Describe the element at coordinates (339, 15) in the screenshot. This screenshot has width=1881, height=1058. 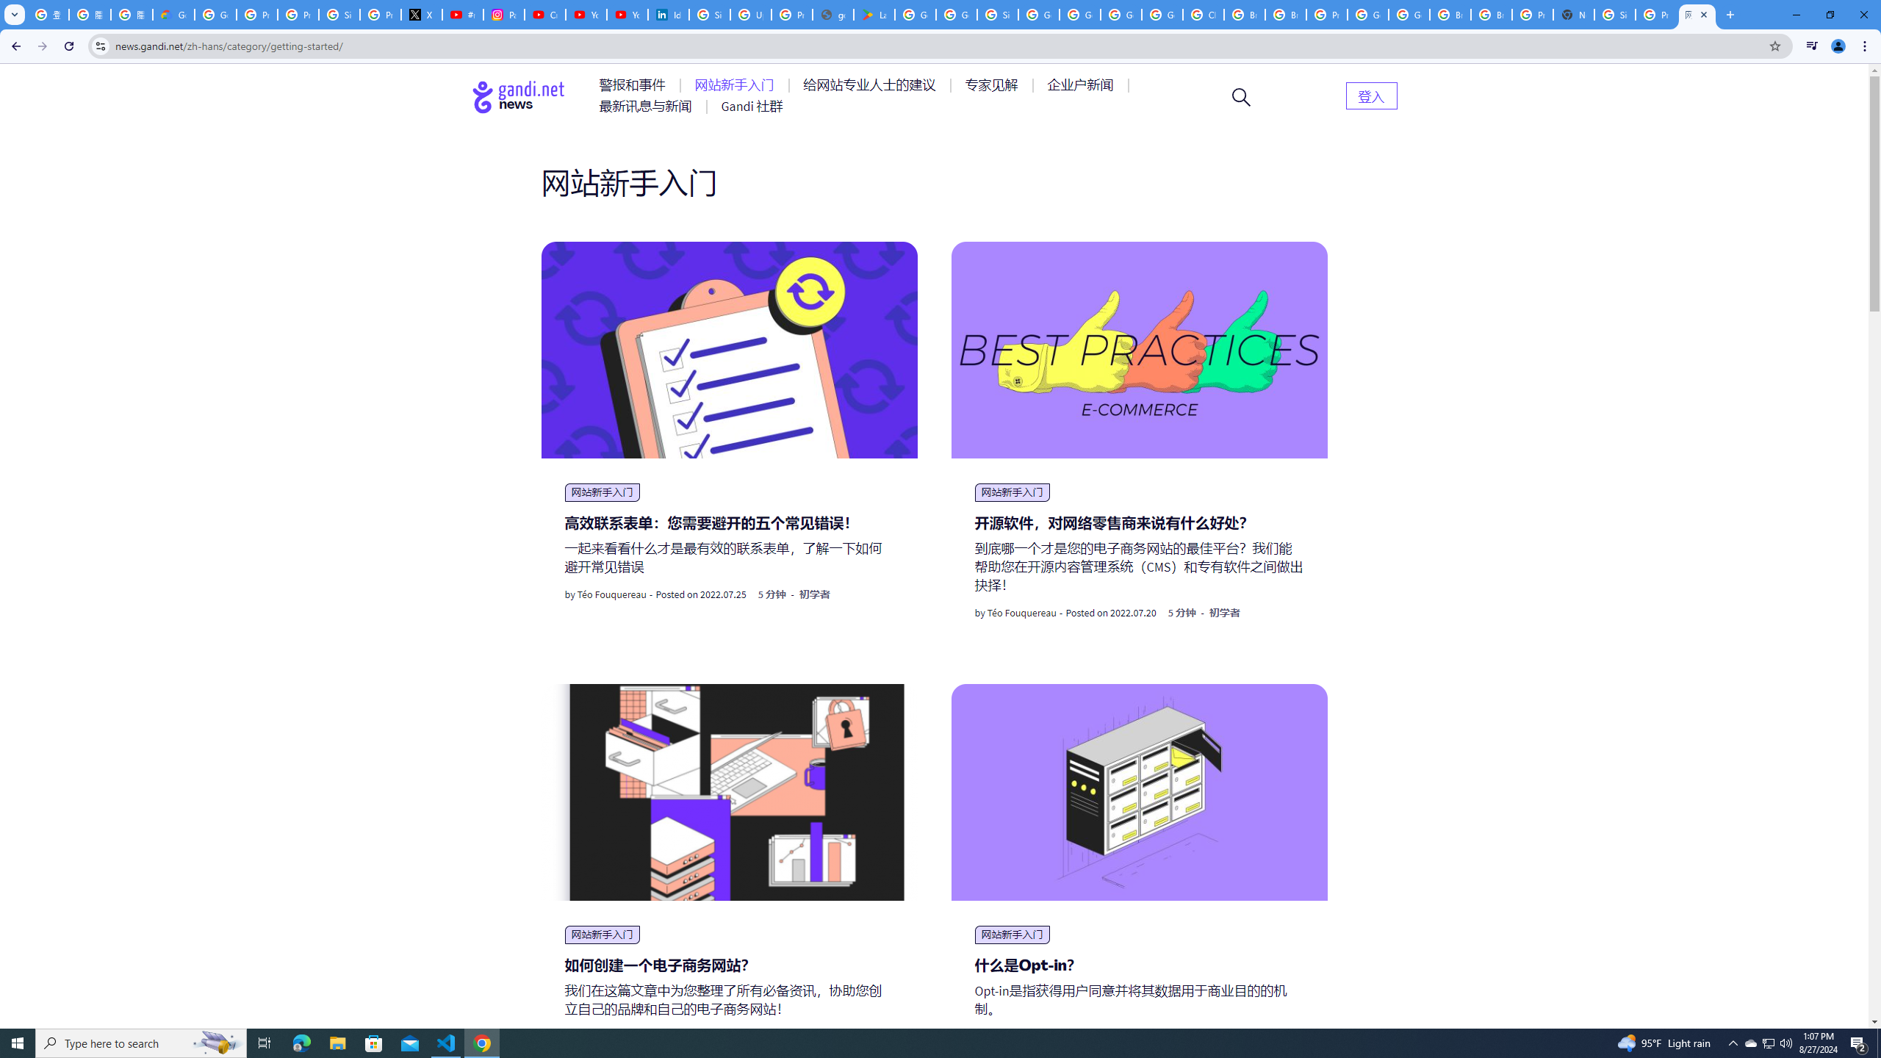
I see `Sign in - Google Accounts` at that location.